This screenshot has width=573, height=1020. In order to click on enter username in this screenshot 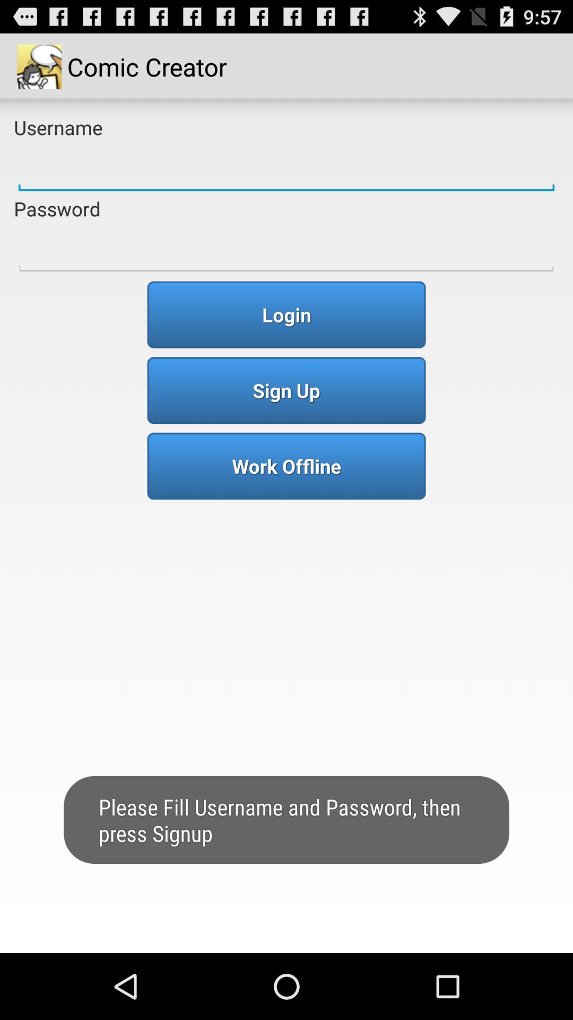, I will do `click(286, 168)`.